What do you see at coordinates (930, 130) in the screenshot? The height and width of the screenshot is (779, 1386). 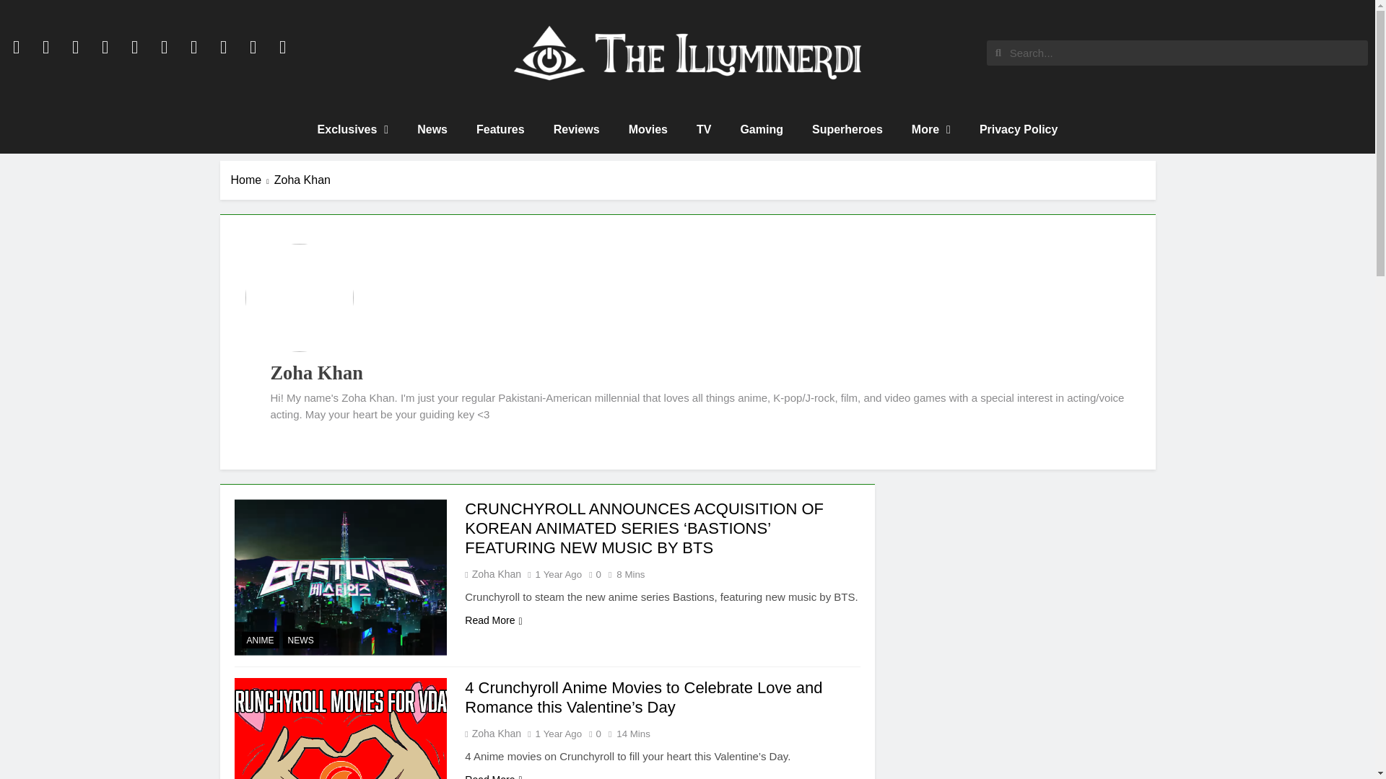 I see `More` at bounding box center [930, 130].